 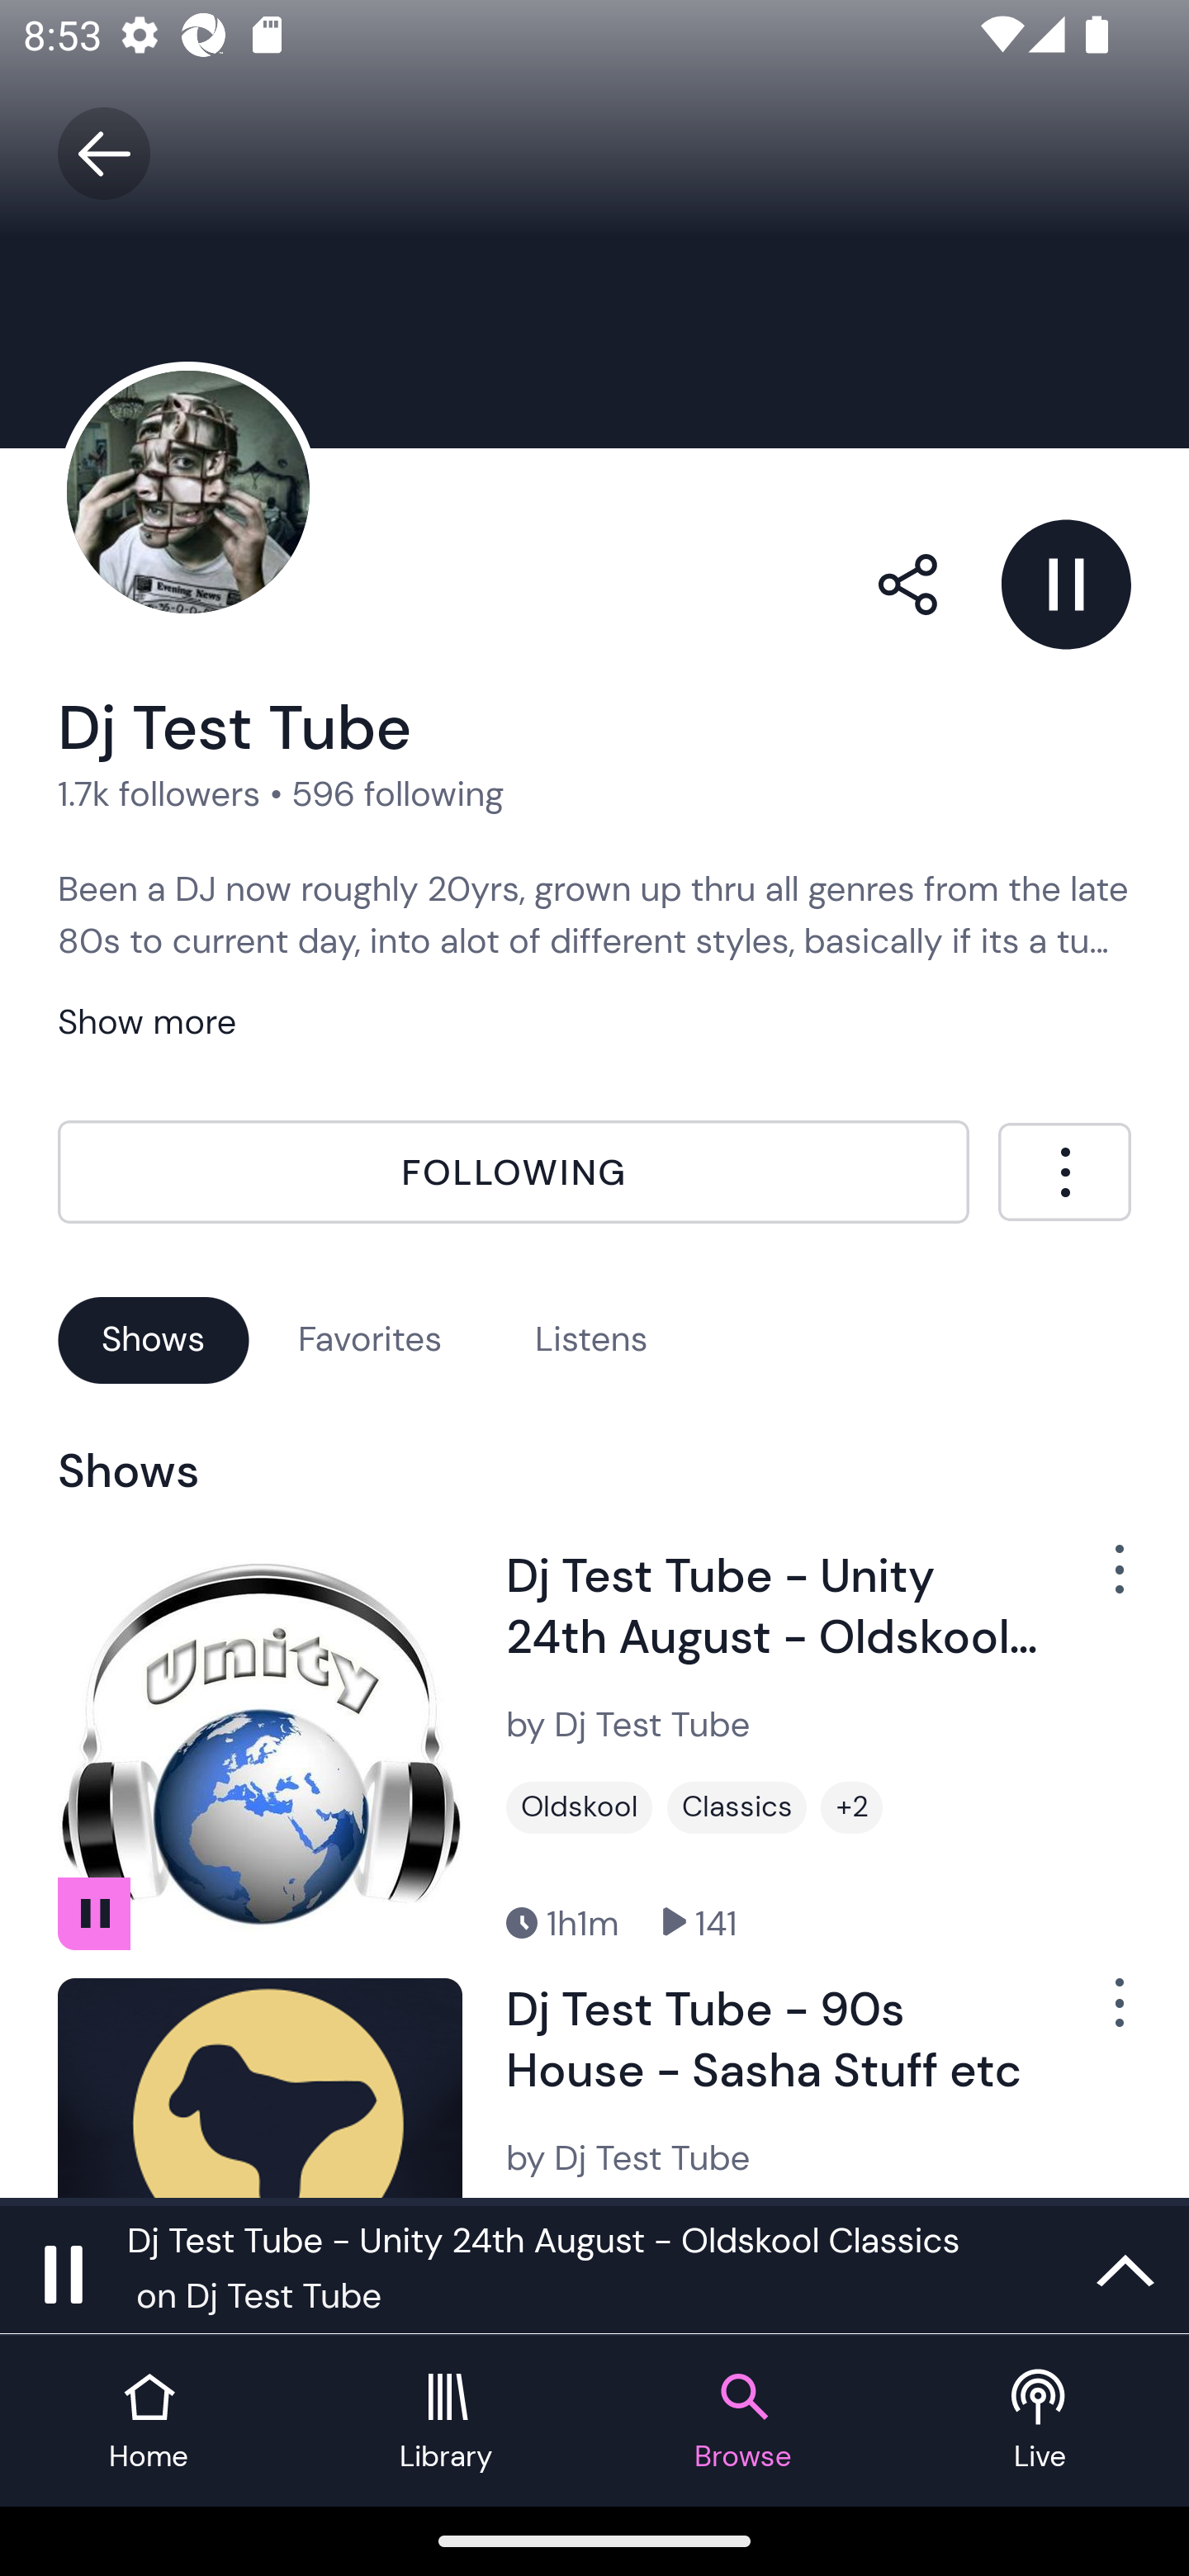 What do you see at coordinates (154, 1339) in the screenshot?
I see `Shows` at bounding box center [154, 1339].